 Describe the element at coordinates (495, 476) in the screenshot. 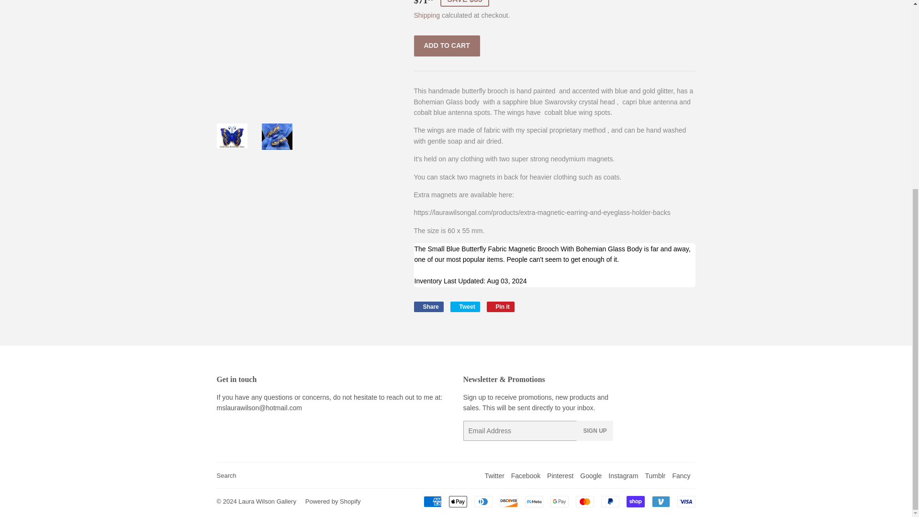

I see `Laura Wilson Gallery  on Twitter` at that location.